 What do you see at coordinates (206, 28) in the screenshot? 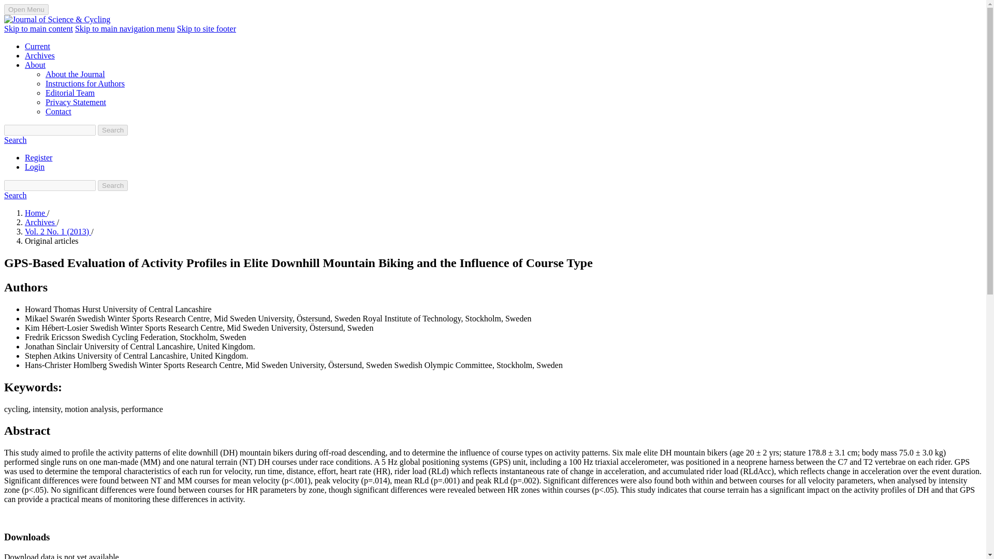
I see `Skip to site footer` at bounding box center [206, 28].